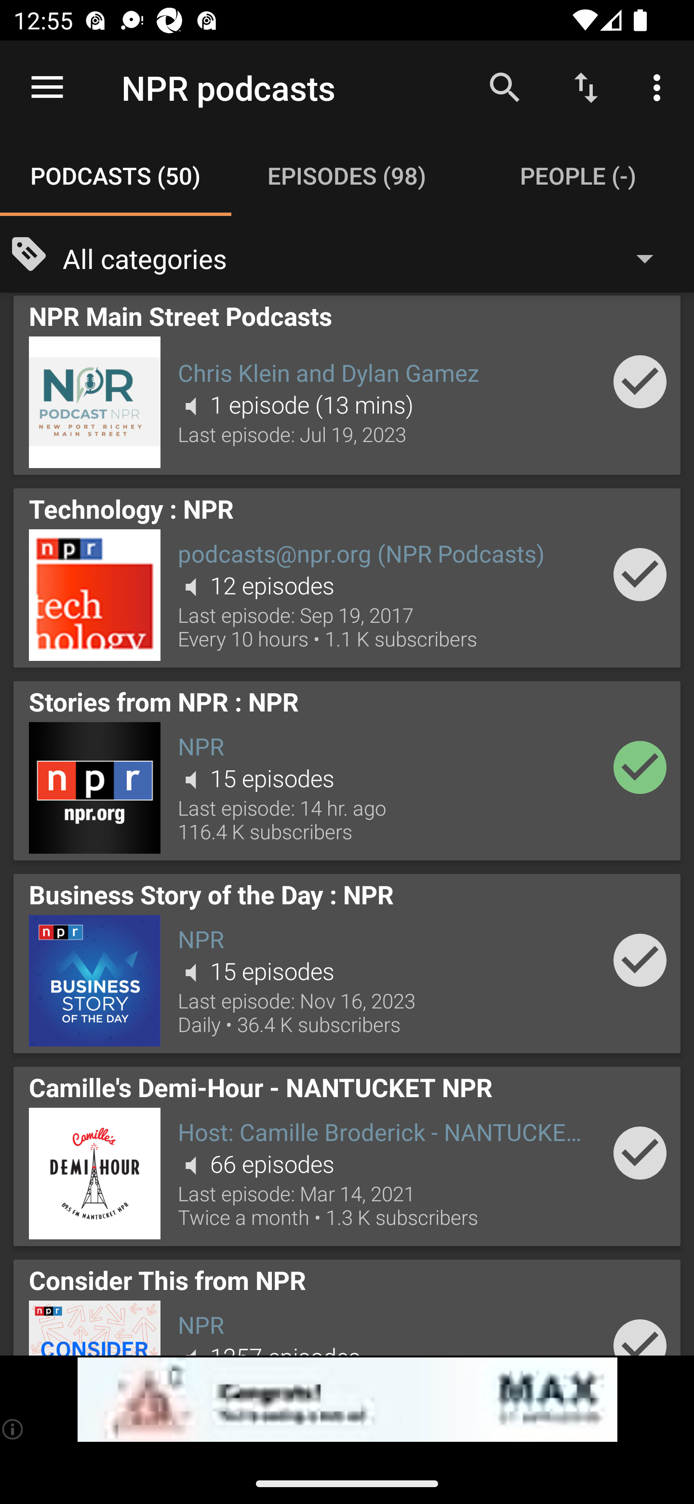 This screenshot has height=1504, width=694. I want to click on Add, so click(640, 766).